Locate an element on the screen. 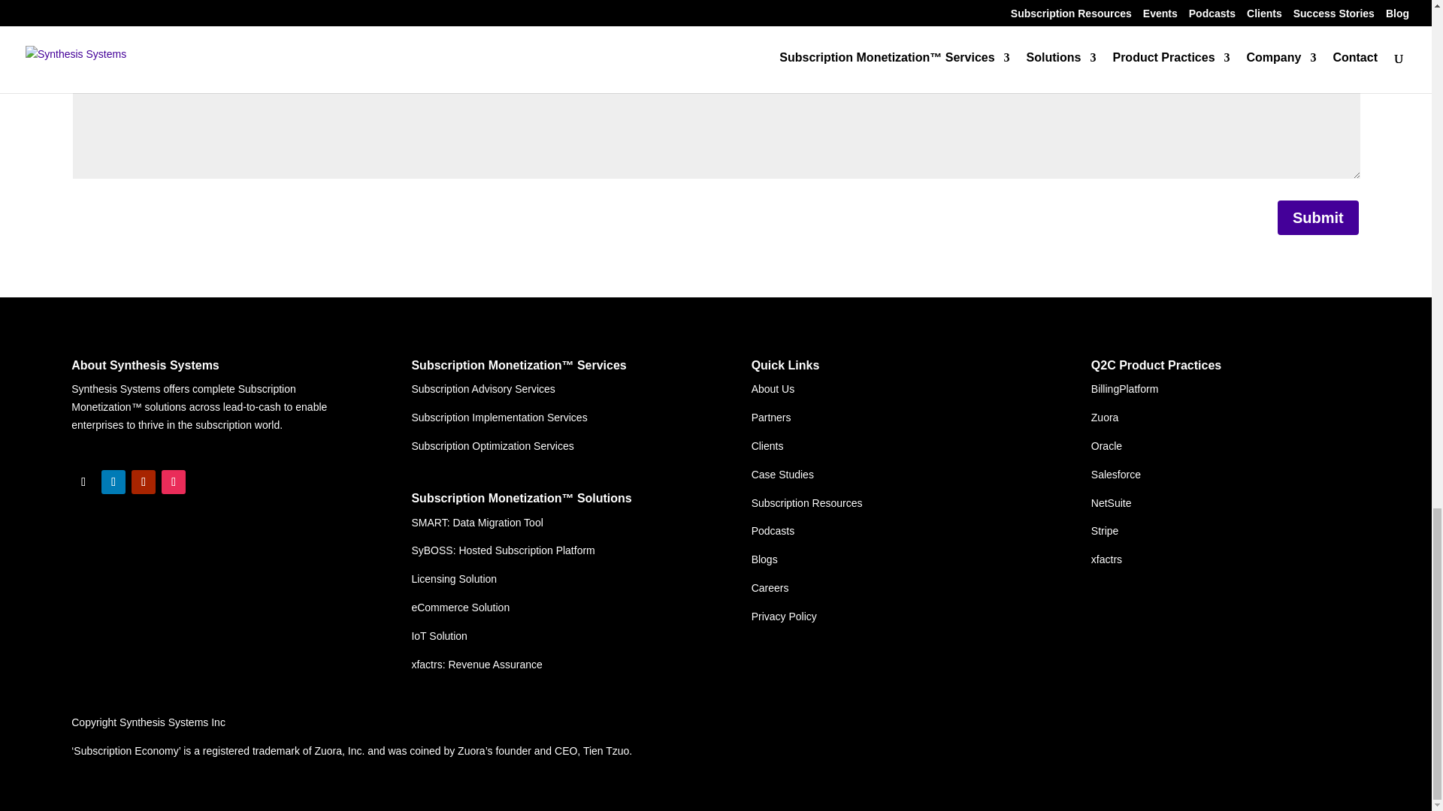 The image size is (1443, 811). Follow on X is located at coordinates (83, 482).